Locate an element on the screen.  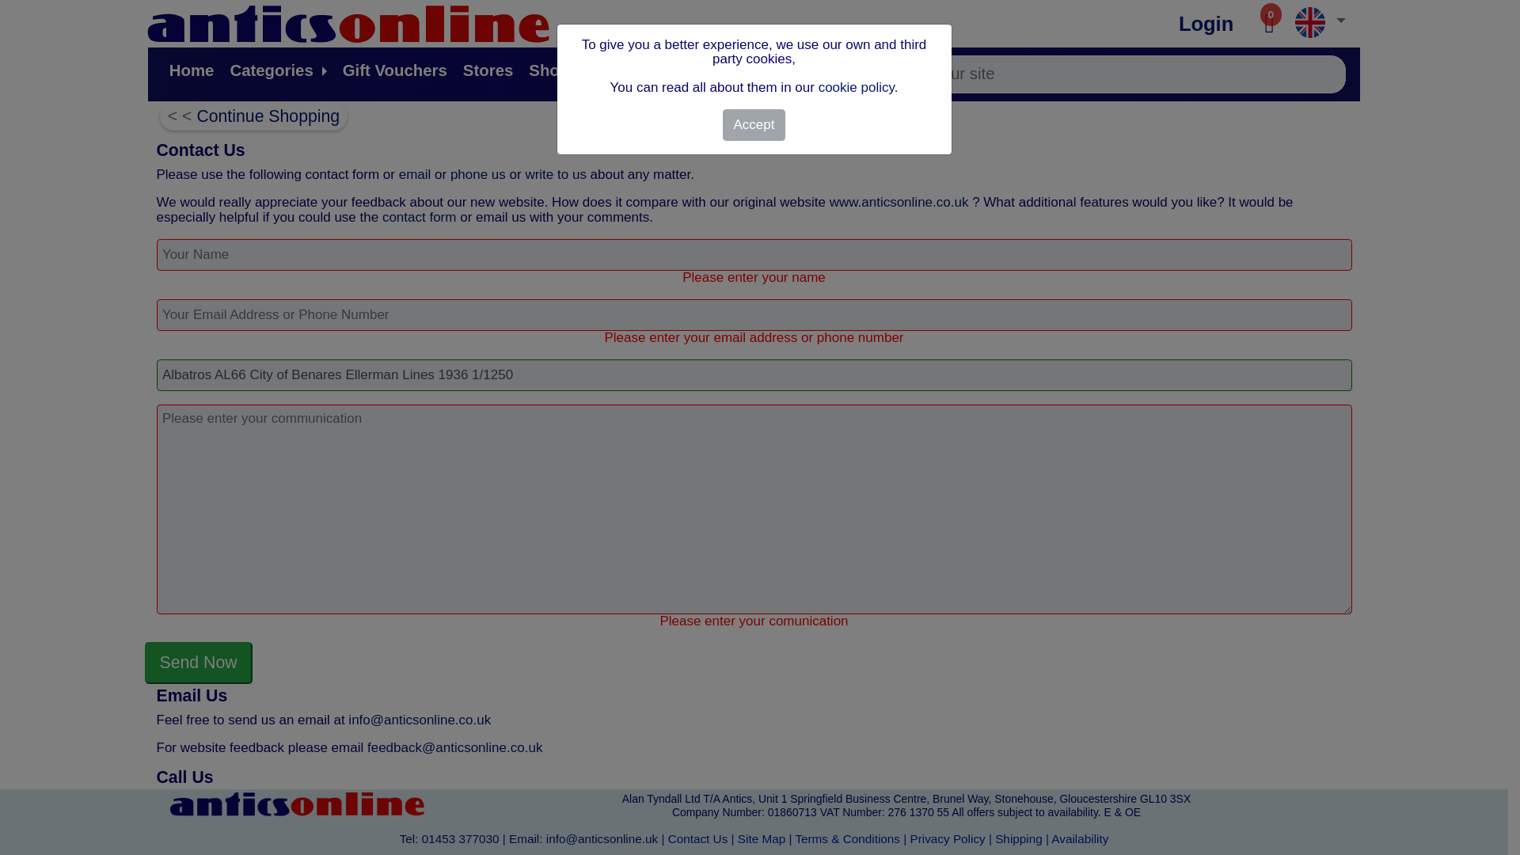
Send Now is located at coordinates (198, 663).